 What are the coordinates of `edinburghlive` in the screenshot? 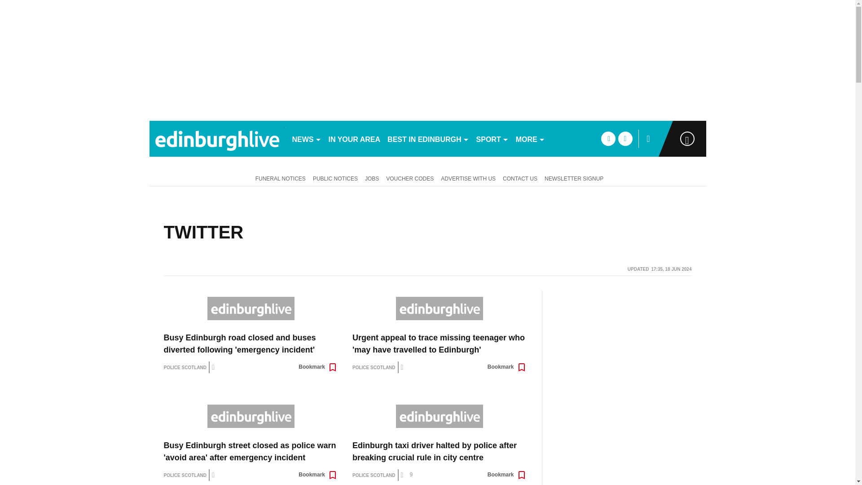 It's located at (216, 138).